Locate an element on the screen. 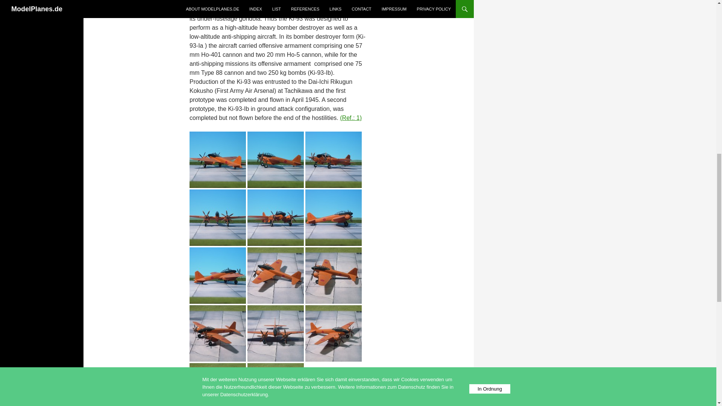 Image resolution: width=722 pixels, height=406 pixels. Rikugun Ki-93-Ia is located at coordinates (217, 391).